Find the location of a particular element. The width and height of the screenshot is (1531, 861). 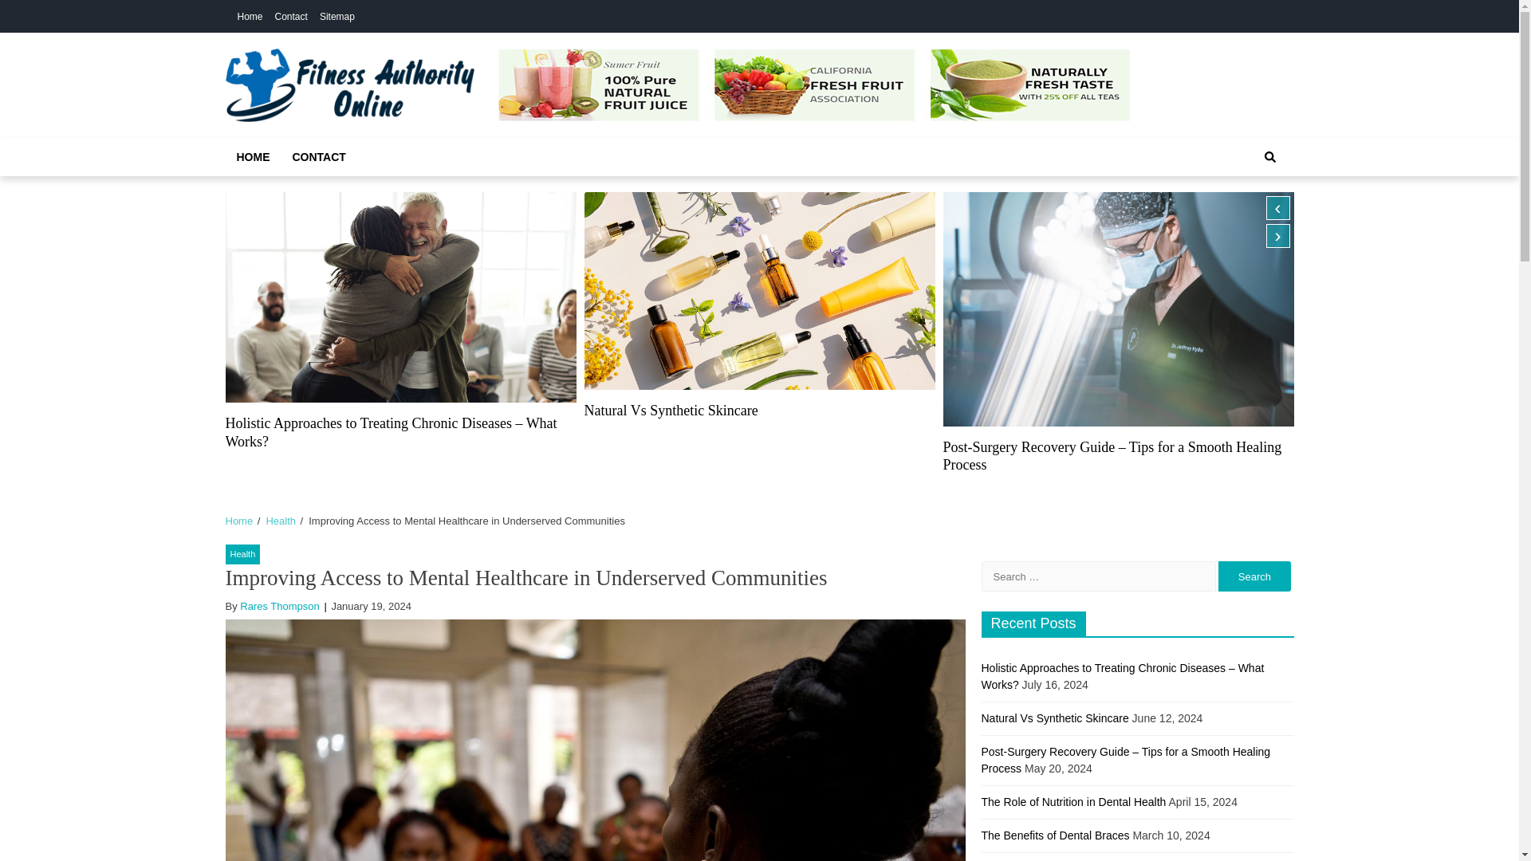

Search is located at coordinates (1253, 211).